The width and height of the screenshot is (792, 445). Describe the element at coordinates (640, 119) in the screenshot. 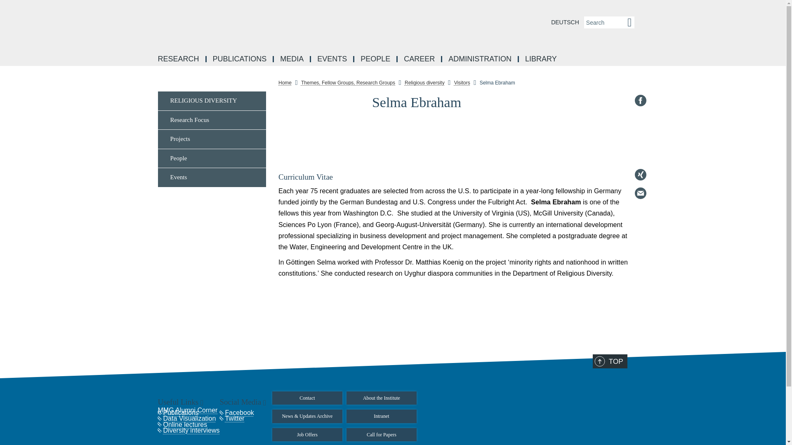

I see `LinkedIn` at that location.